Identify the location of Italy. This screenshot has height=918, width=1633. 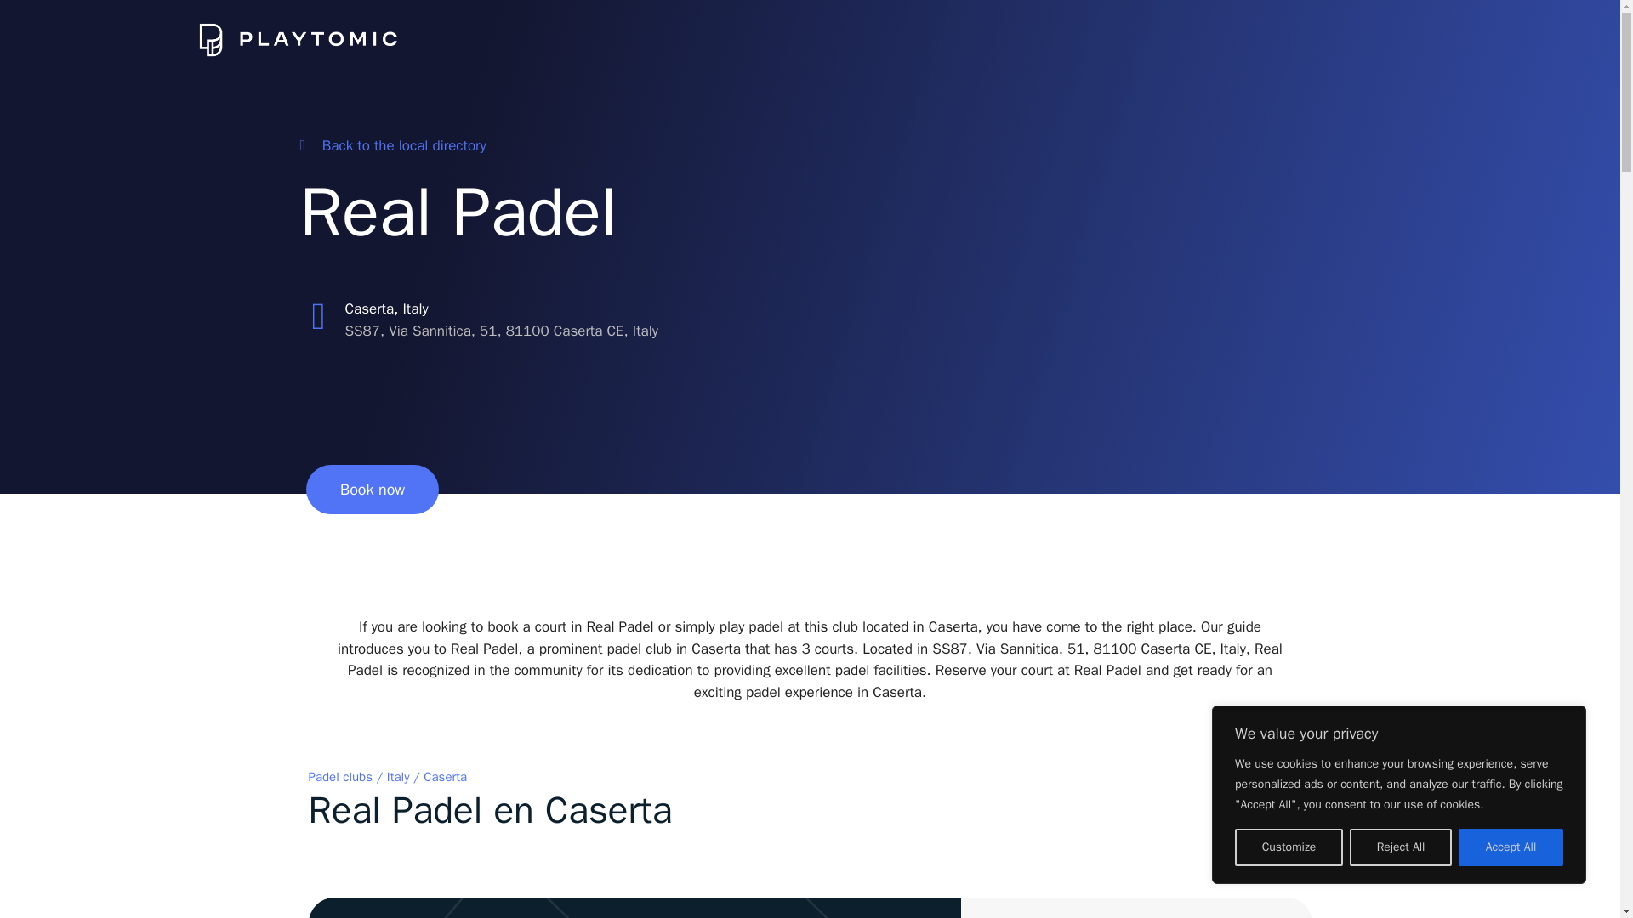
(398, 777).